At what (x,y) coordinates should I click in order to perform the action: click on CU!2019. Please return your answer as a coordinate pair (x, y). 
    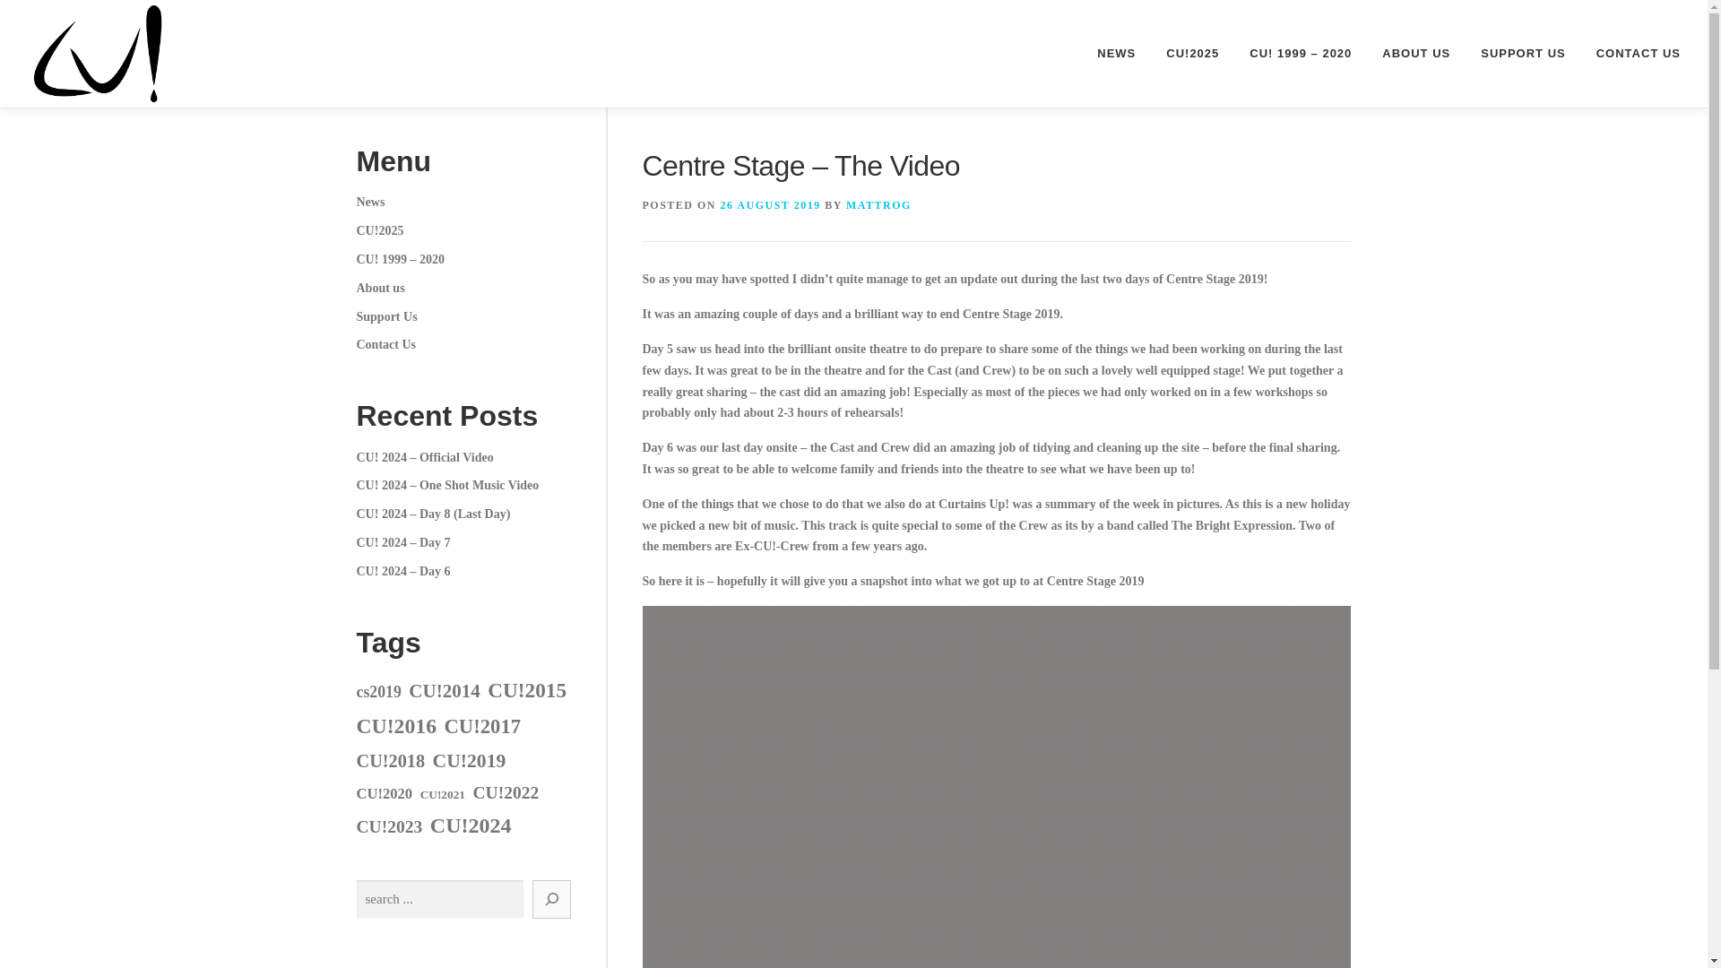
    Looking at the image, I should click on (470, 761).